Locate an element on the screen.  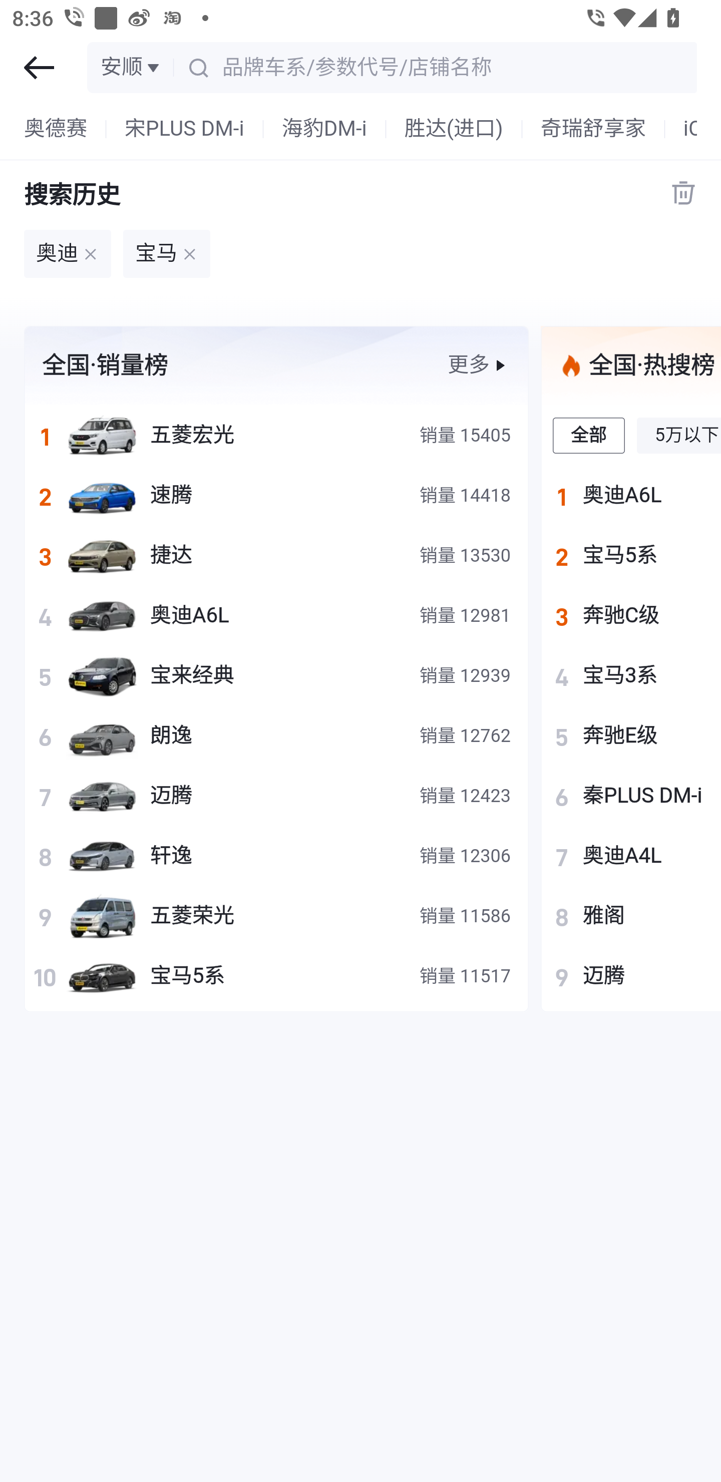
胜达(进口) is located at coordinates (454, 129).